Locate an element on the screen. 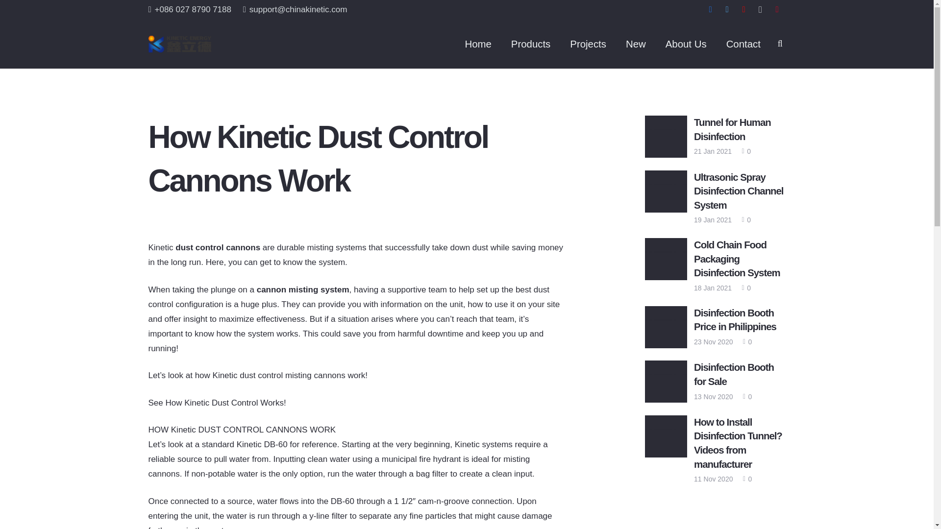 This screenshot has height=529, width=941. Contact is located at coordinates (743, 44).